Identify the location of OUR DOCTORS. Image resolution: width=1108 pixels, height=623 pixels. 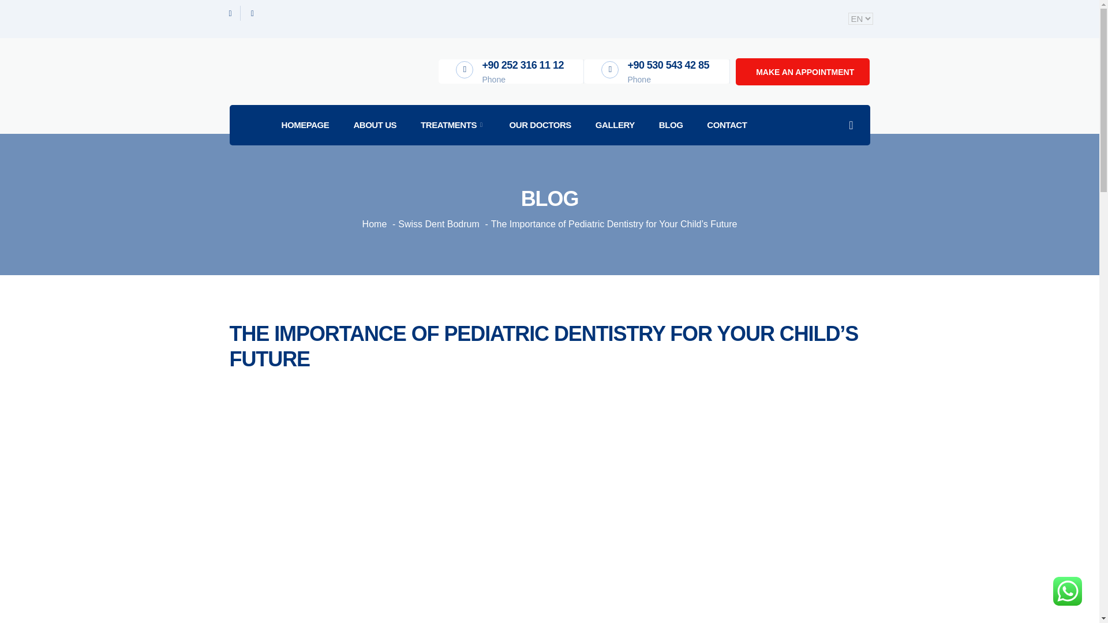
(539, 125).